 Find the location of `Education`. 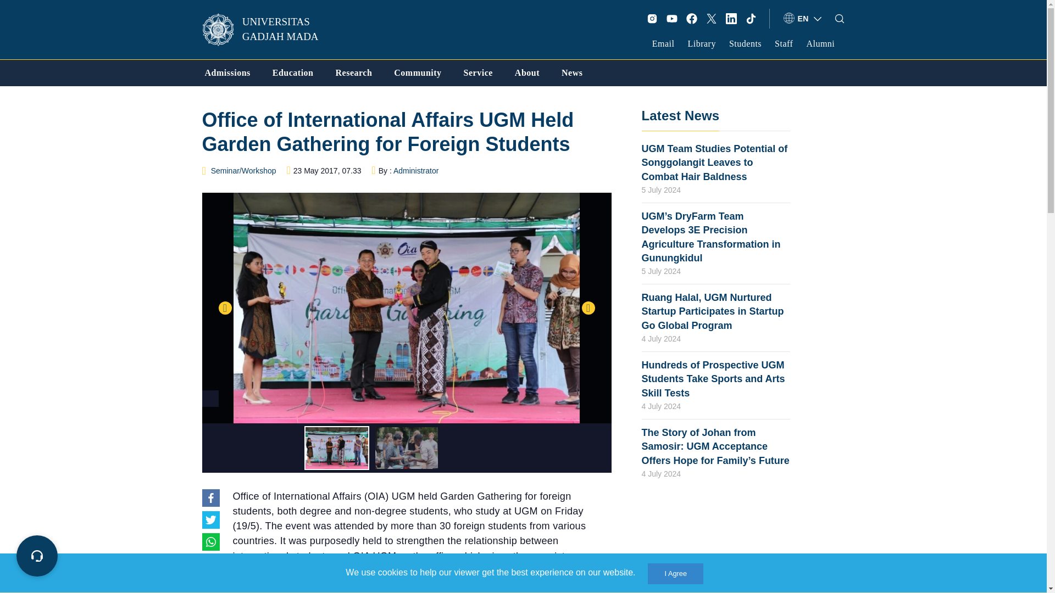

Education is located at coordinates (292, 72).